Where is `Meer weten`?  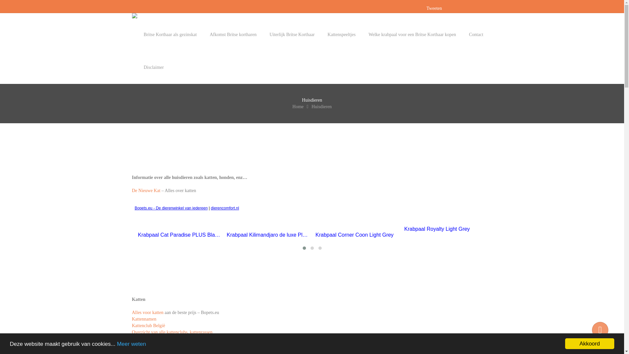 Meer weten is located at coordinates (132, 344).